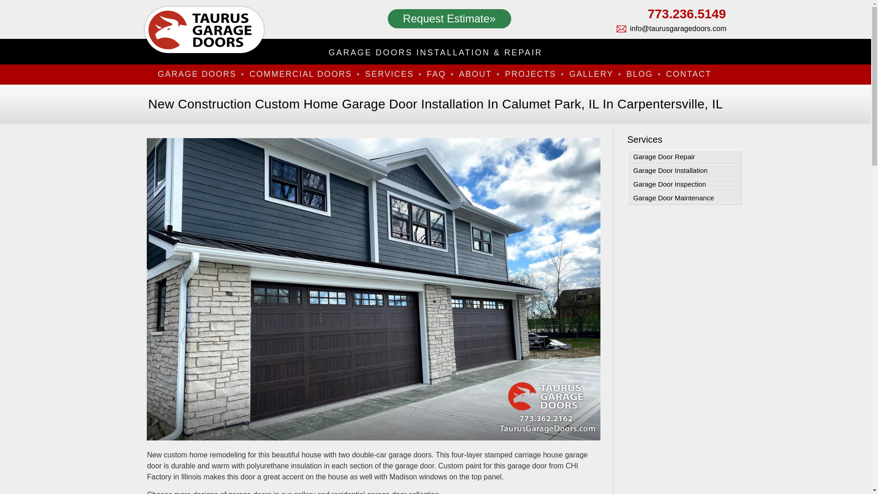 Image resolution: width=878 pixels, height=494 pixels. Describe the element at coordinates (685, 170) in the screenshot. I see `Garage Door Installation` at that location.